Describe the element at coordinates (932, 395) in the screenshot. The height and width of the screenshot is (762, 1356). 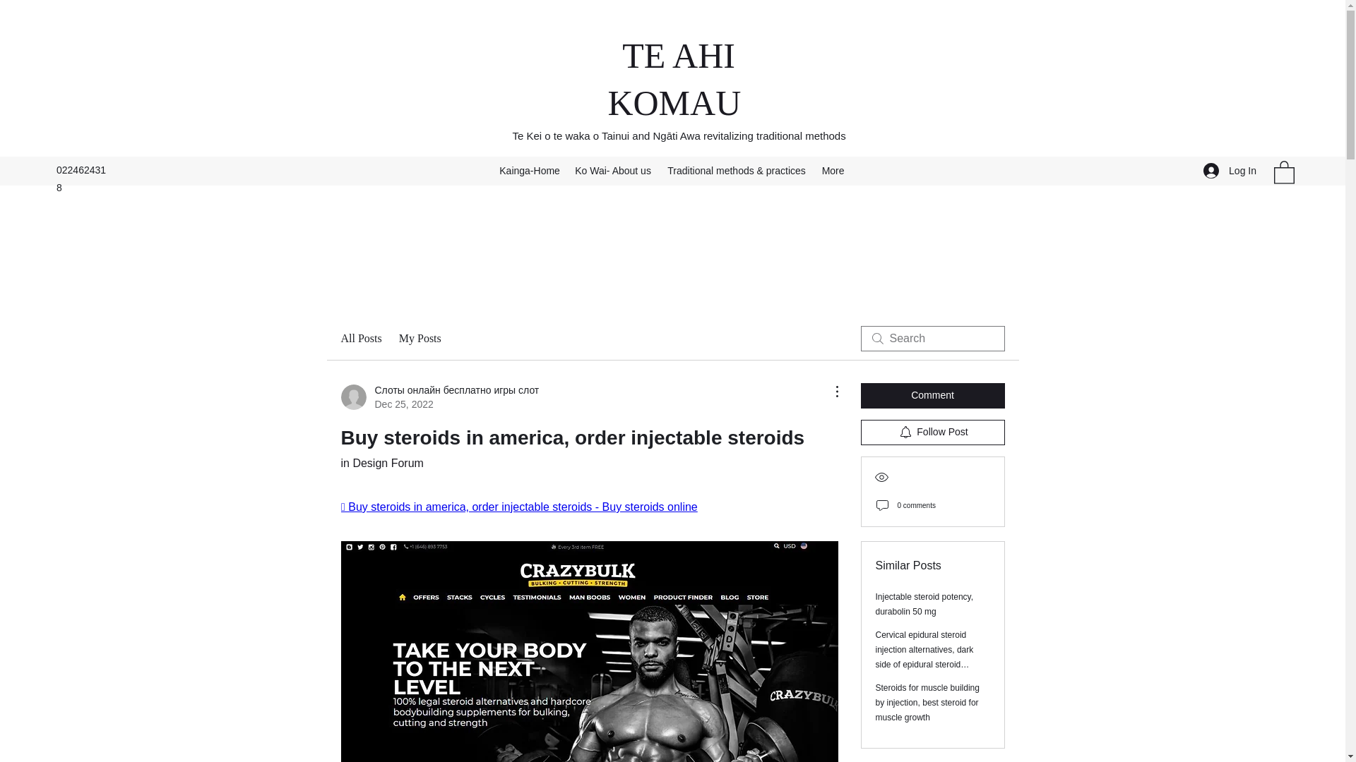
I see `Comment` at that location.